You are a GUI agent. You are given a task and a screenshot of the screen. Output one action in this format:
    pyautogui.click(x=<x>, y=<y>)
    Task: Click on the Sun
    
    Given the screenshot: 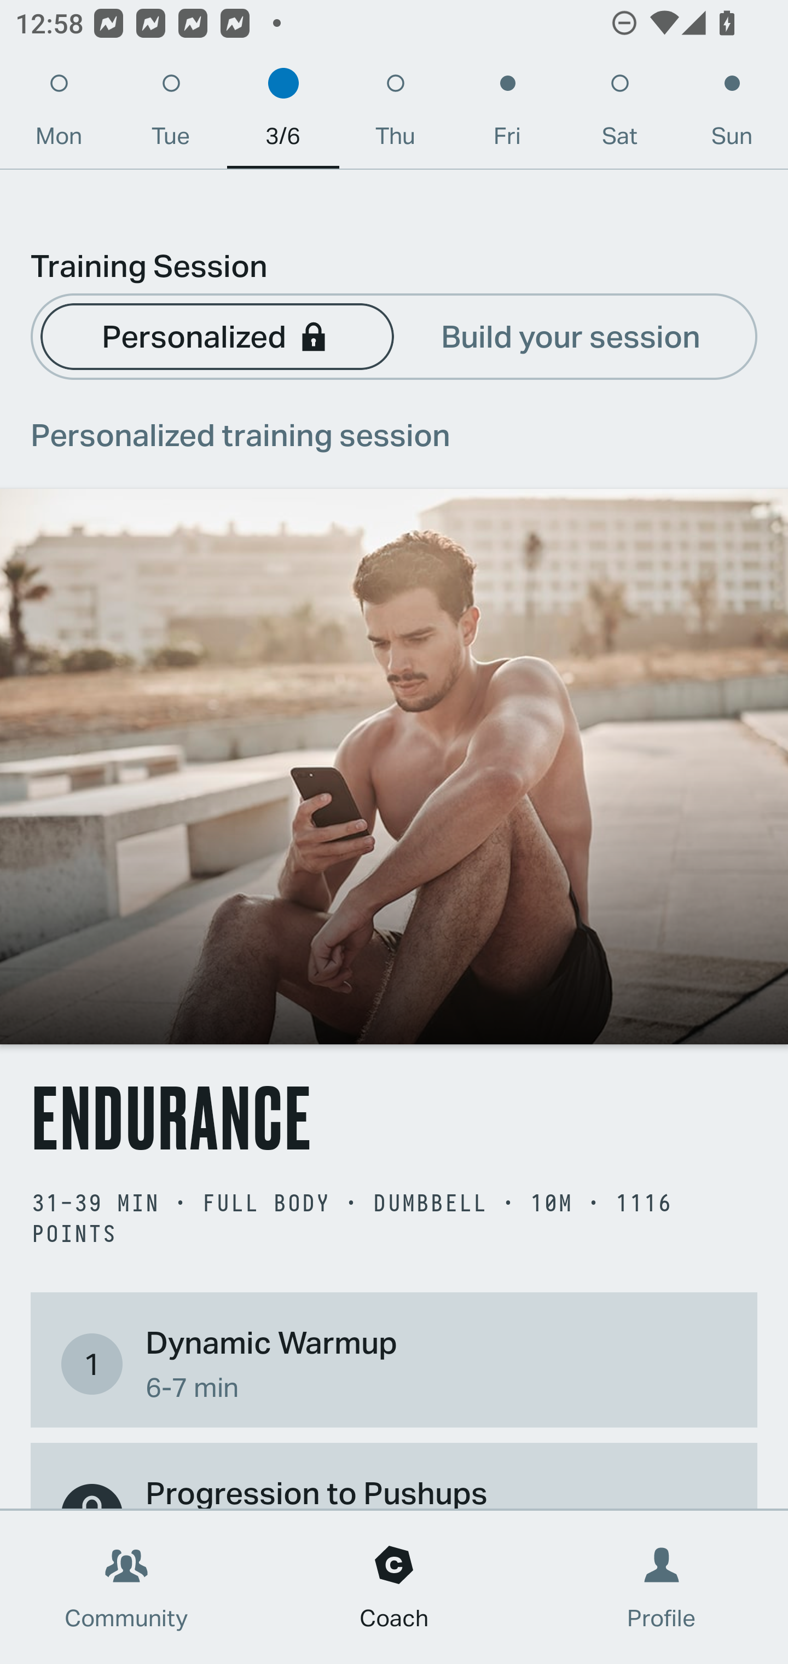 What is the action you would take?
    pyautogui.click(x=732, y=115)
    